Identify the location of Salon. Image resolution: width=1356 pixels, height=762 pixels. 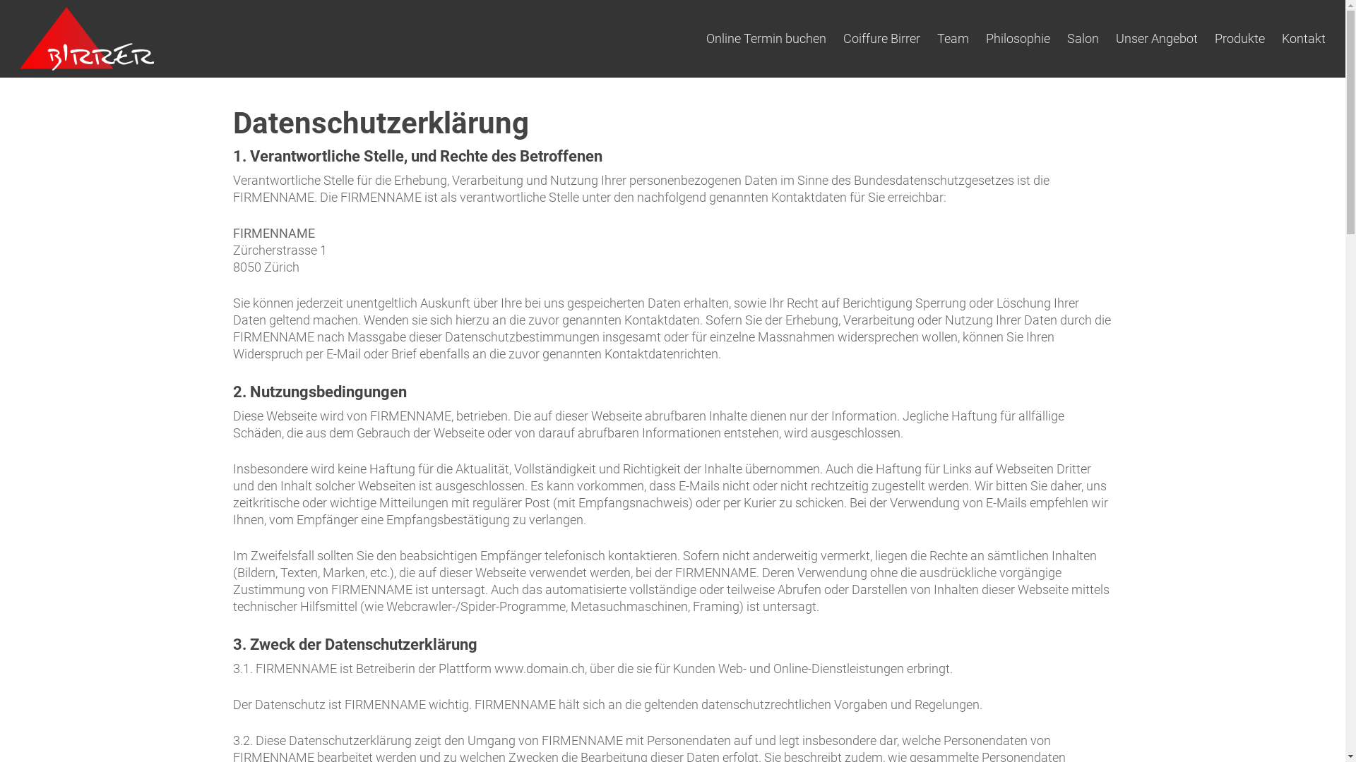
(1083, 39).